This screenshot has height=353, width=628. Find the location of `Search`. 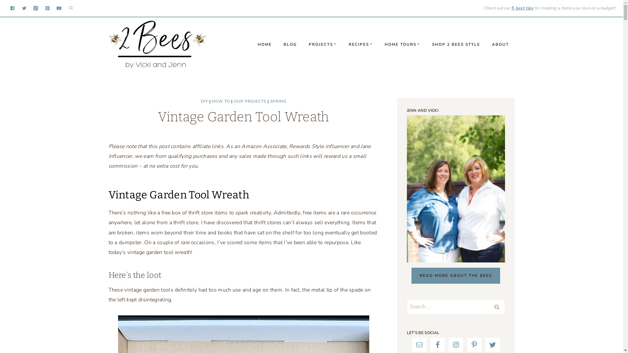

Search is located at coordinates (497, 306).